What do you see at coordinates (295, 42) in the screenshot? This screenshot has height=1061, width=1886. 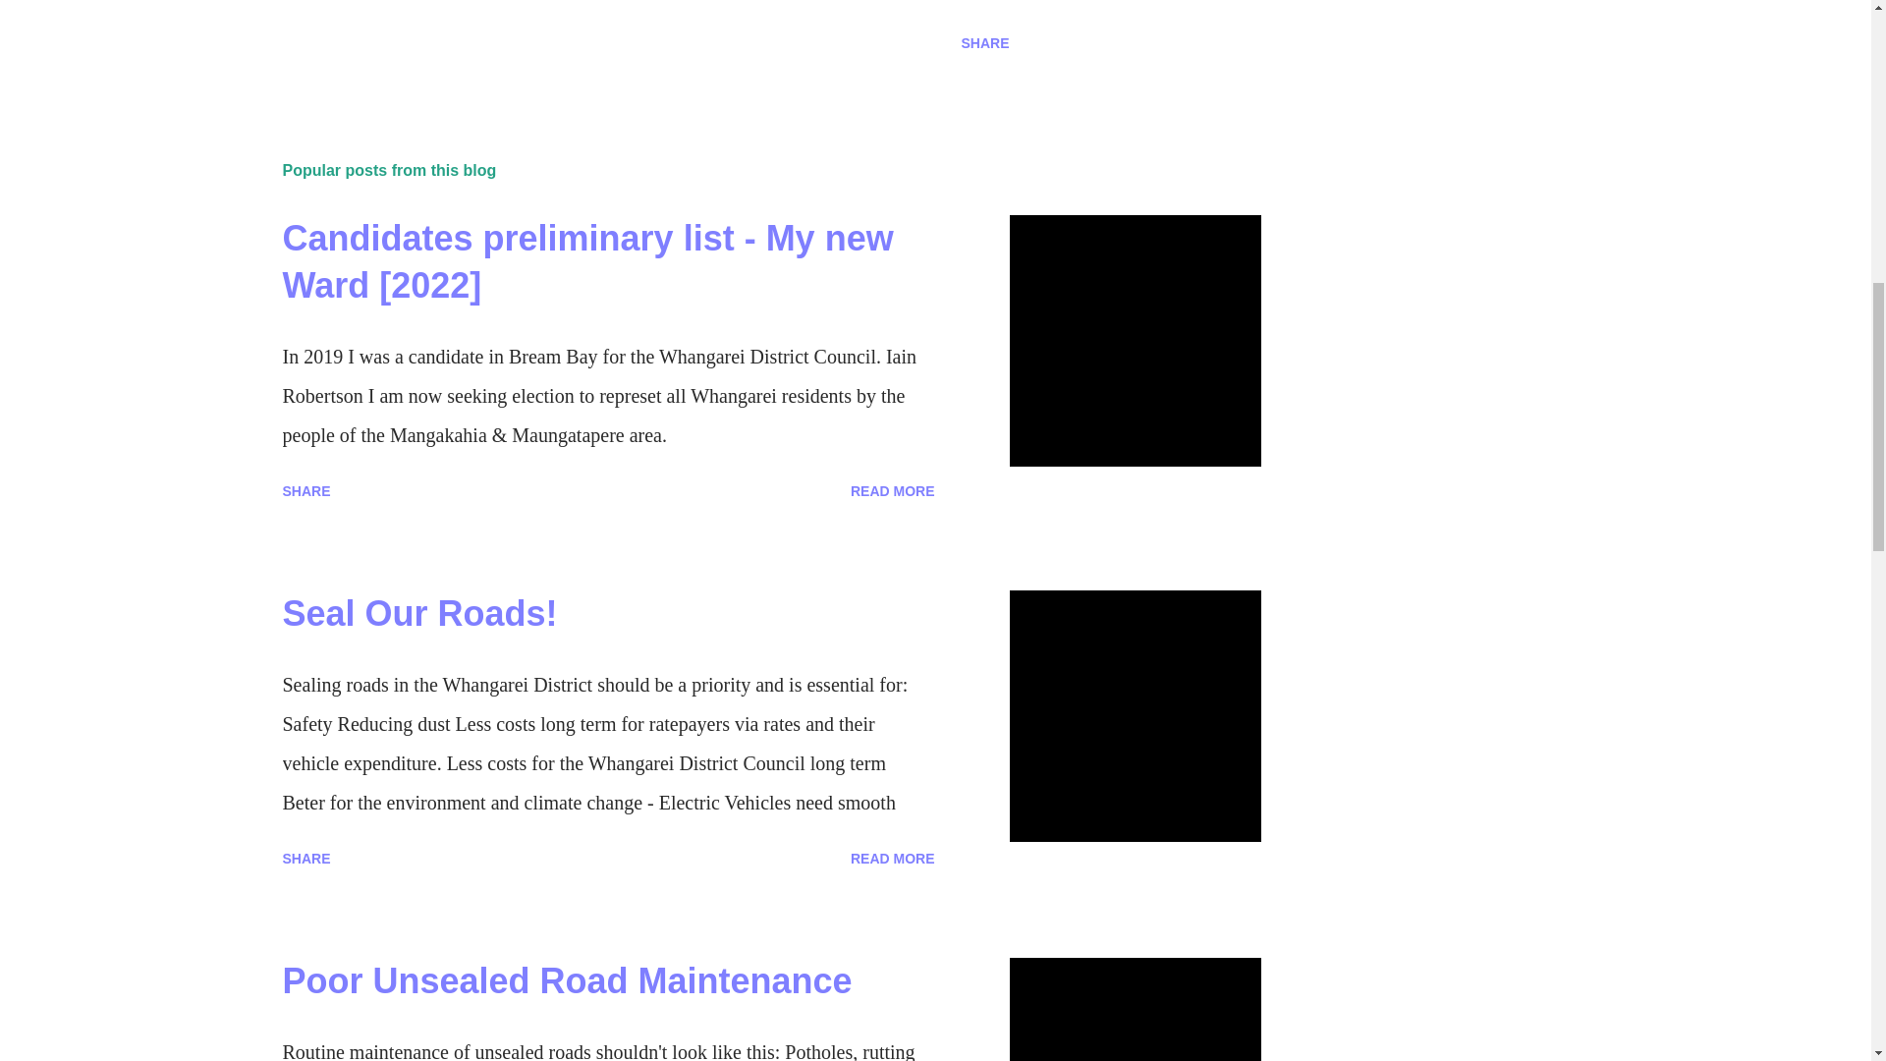 I see `Email Post` at bounding box center [295, 42].